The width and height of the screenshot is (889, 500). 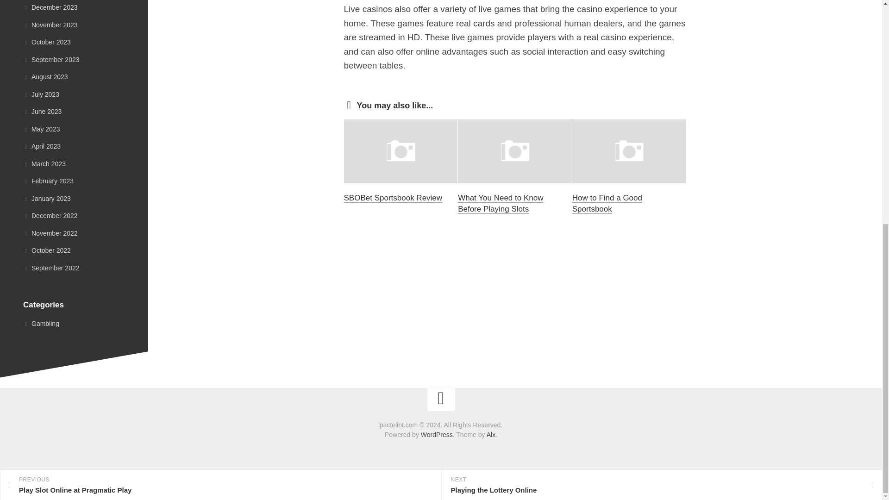 I want to click on How to Find a Good Sportsbook, so click(x=42, y=146).